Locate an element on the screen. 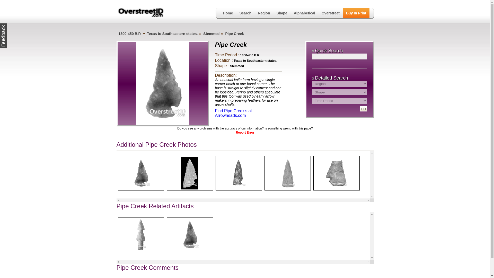  Go is located at coordinates (363, 109).